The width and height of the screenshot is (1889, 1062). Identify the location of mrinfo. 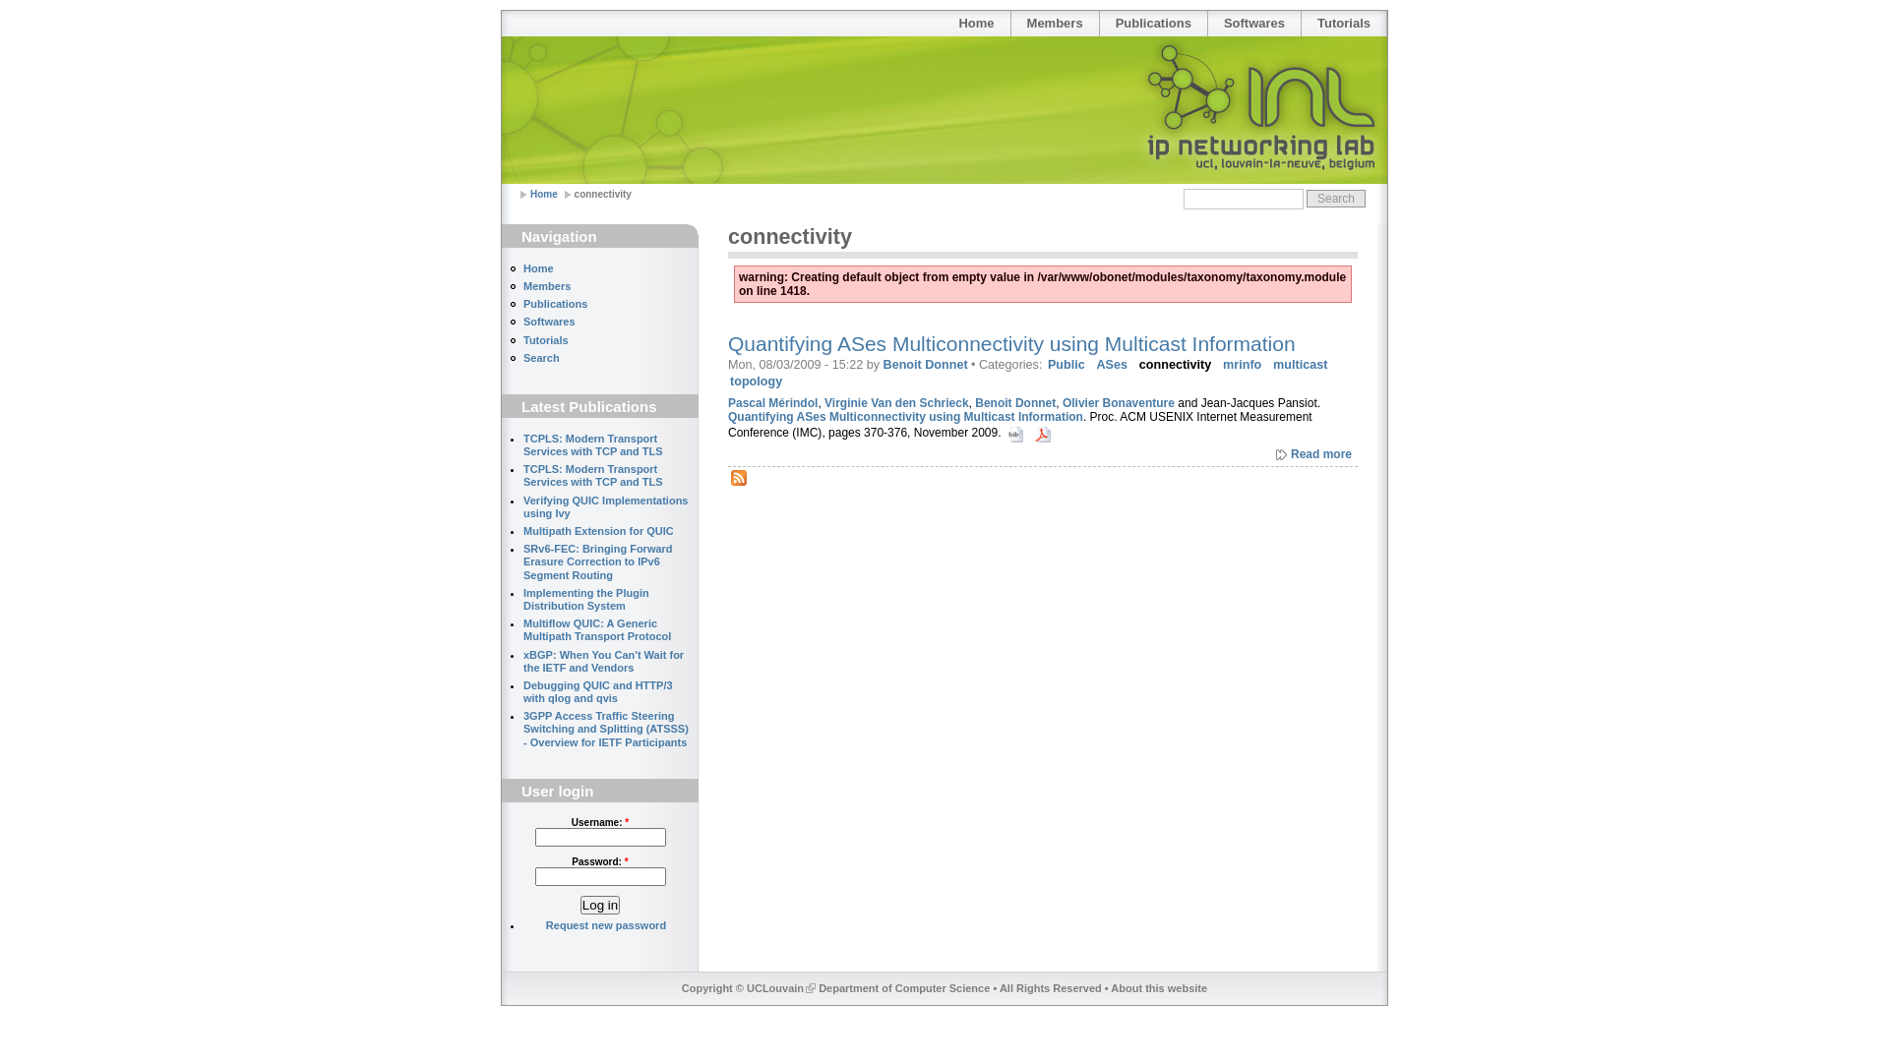
(1242, 365).